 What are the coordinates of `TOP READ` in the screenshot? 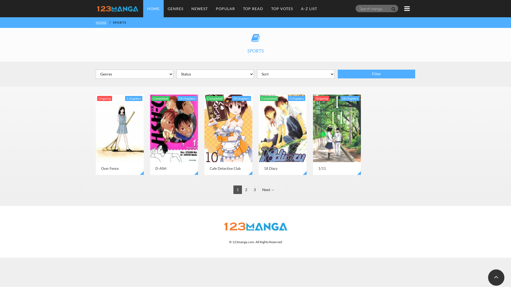 It's located at (253, 9).